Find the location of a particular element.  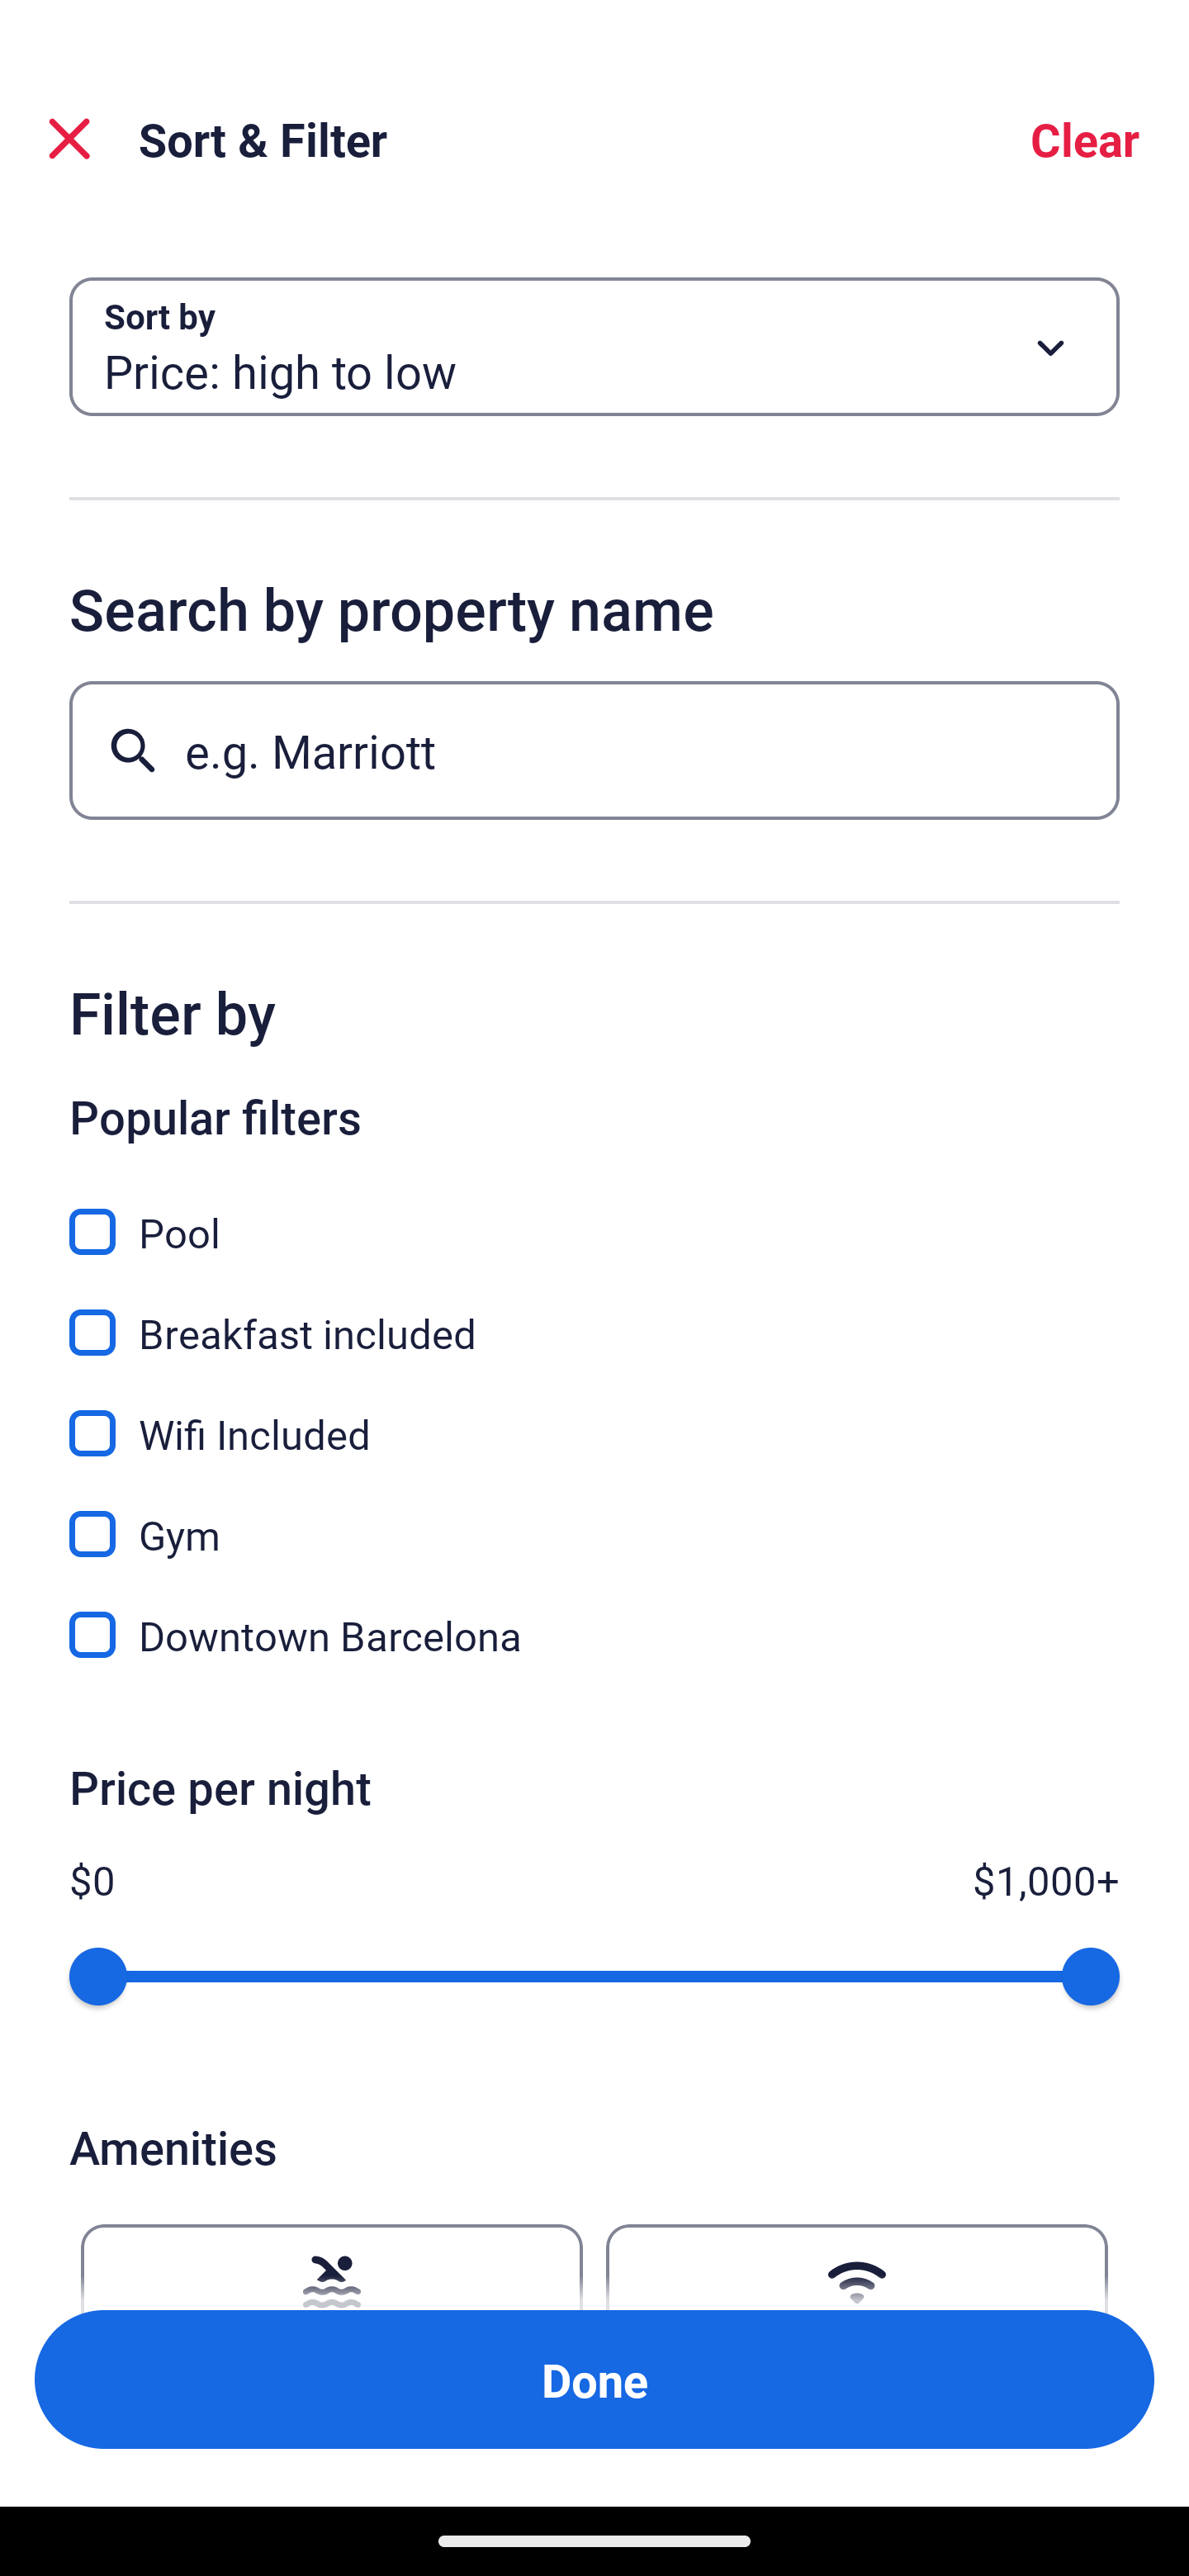

Sort by Button Price: high to low is located at coordinates (594, 347).